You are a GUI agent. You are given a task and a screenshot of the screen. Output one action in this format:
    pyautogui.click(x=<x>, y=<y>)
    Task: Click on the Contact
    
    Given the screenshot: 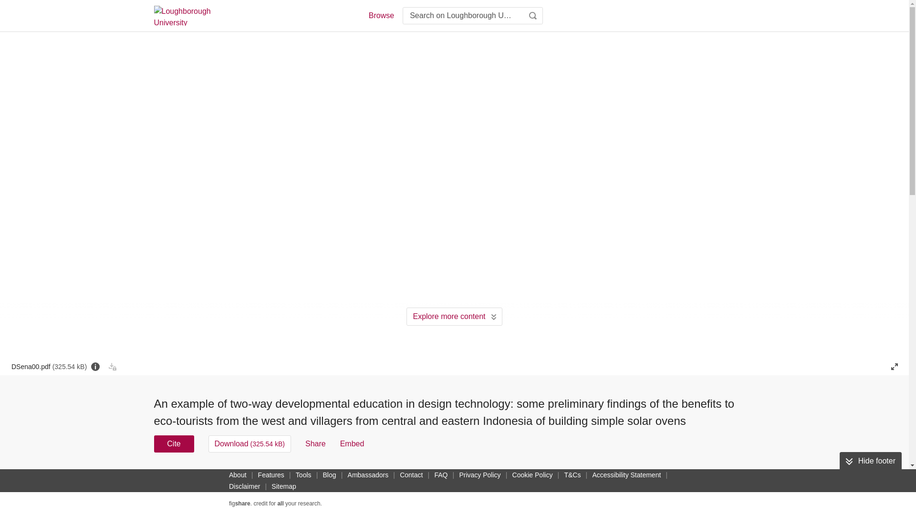 What is the action you would take?
    pyautogui.click(x=411, y=474)
    